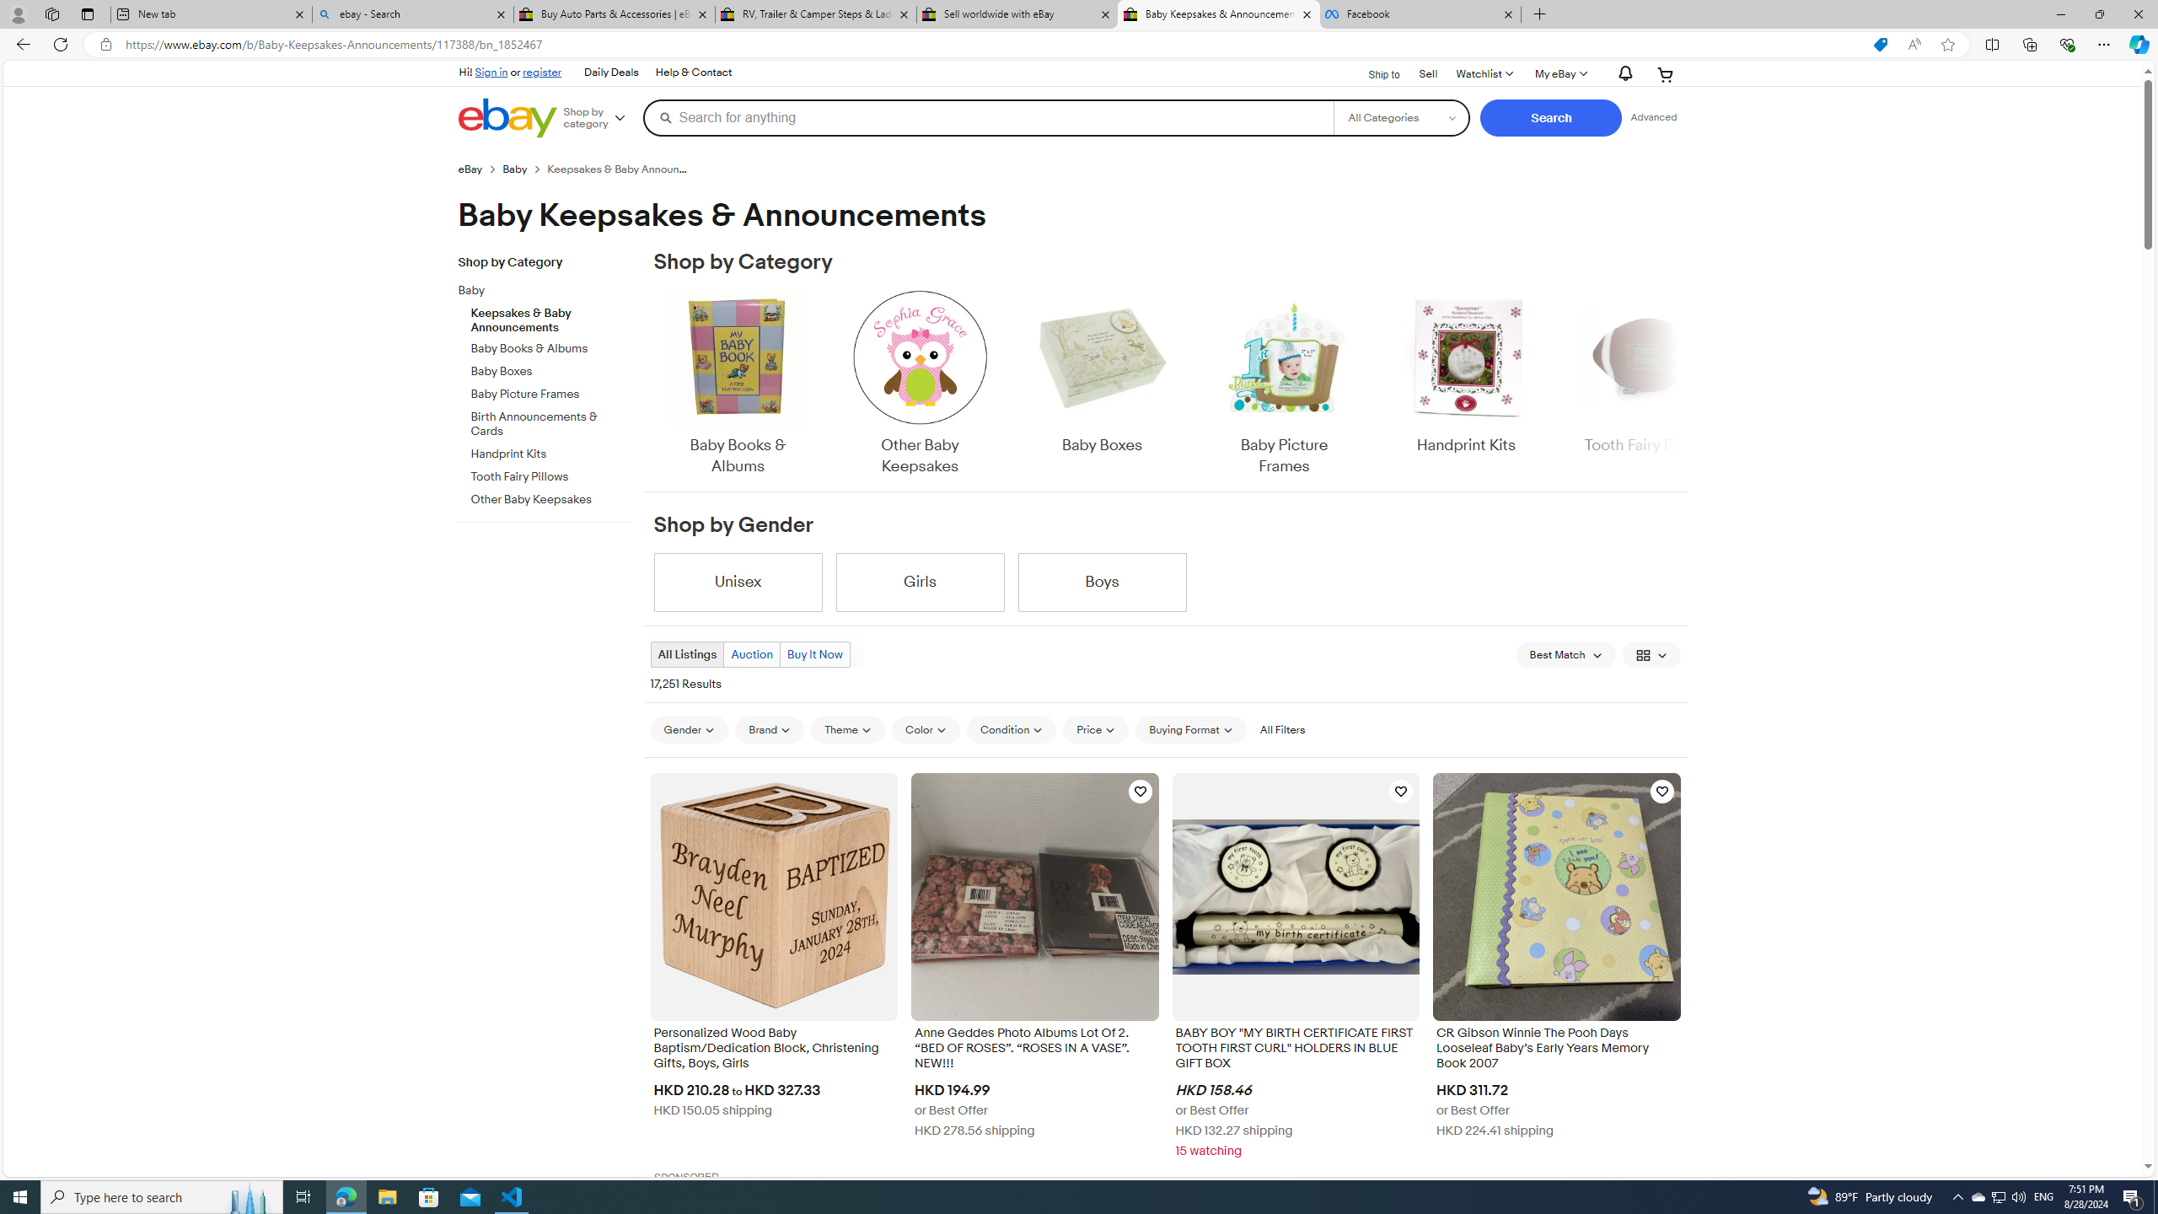  Describe the element at coordinates (1484, 74) in the screenshot. I see `Watchlist` at that location.